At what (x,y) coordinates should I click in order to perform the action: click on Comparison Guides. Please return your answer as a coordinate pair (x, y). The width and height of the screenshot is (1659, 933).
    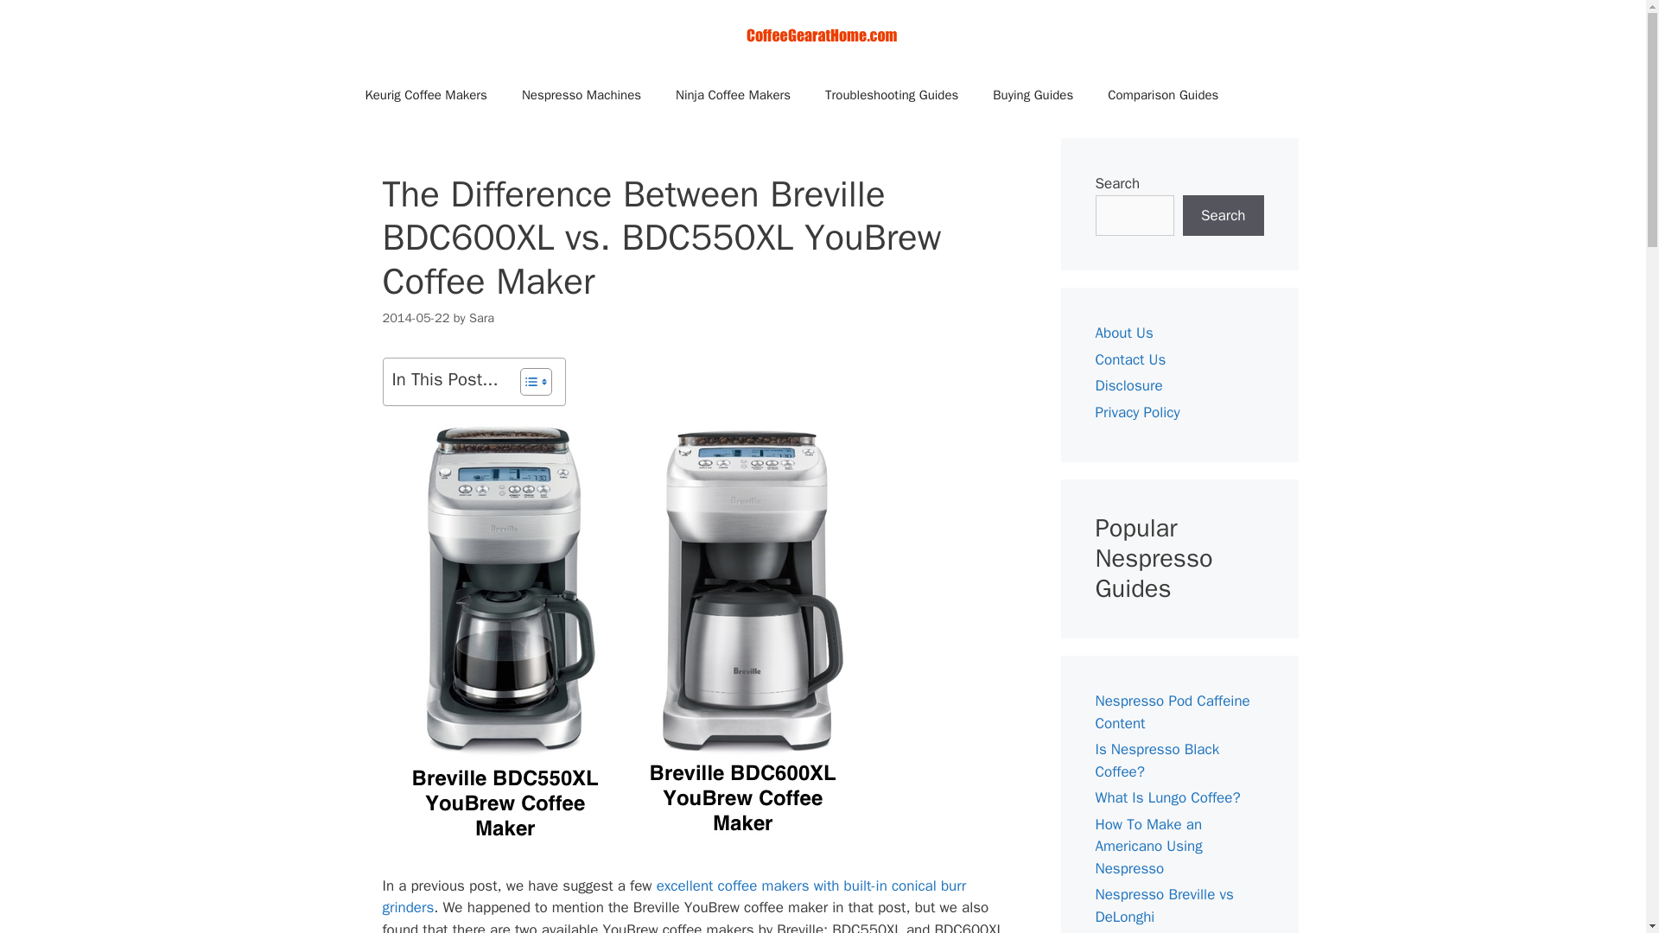
    Looking at the image, I should click on (1163, 95).